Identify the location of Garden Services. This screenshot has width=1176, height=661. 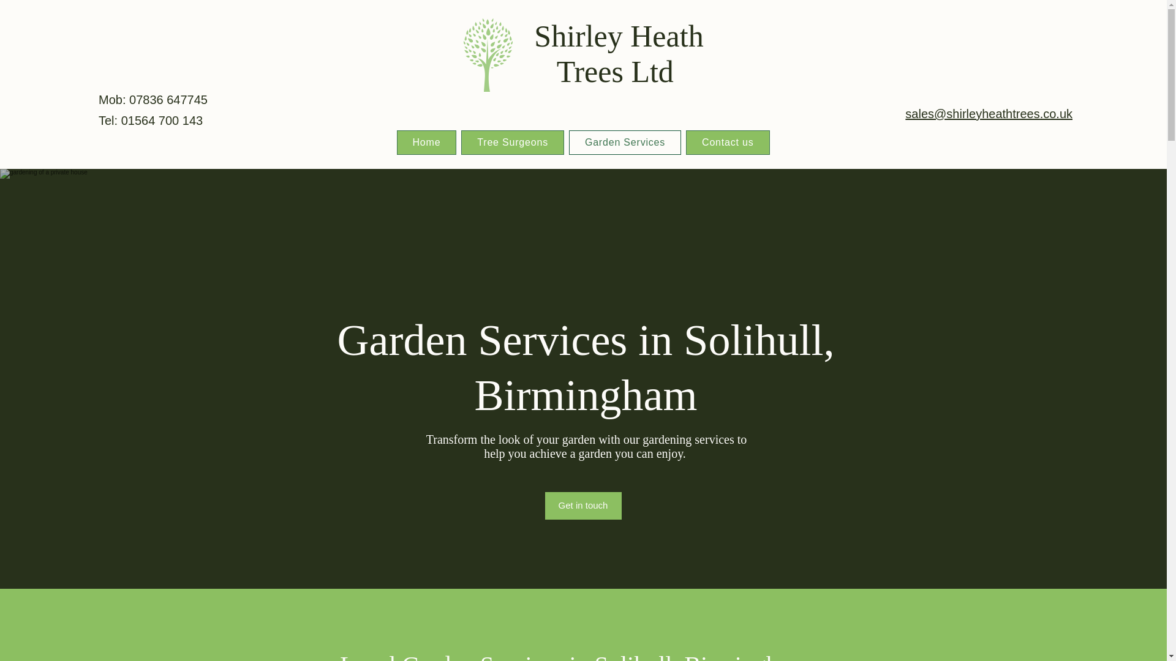
(723, 152).